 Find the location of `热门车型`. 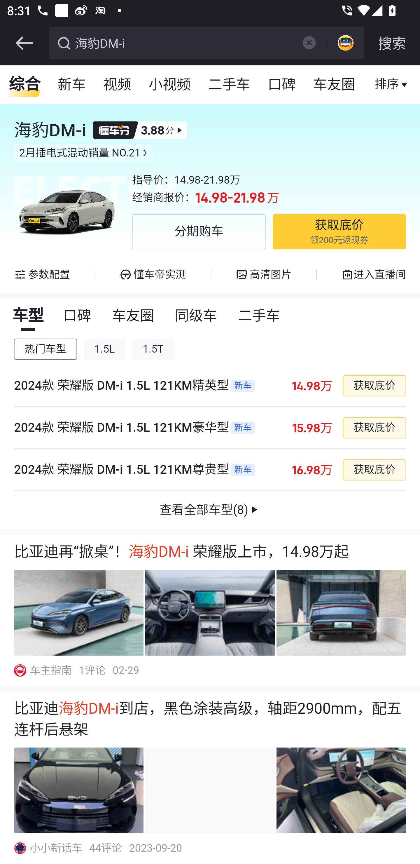

热门车型 is located at coordinates (45, 349).